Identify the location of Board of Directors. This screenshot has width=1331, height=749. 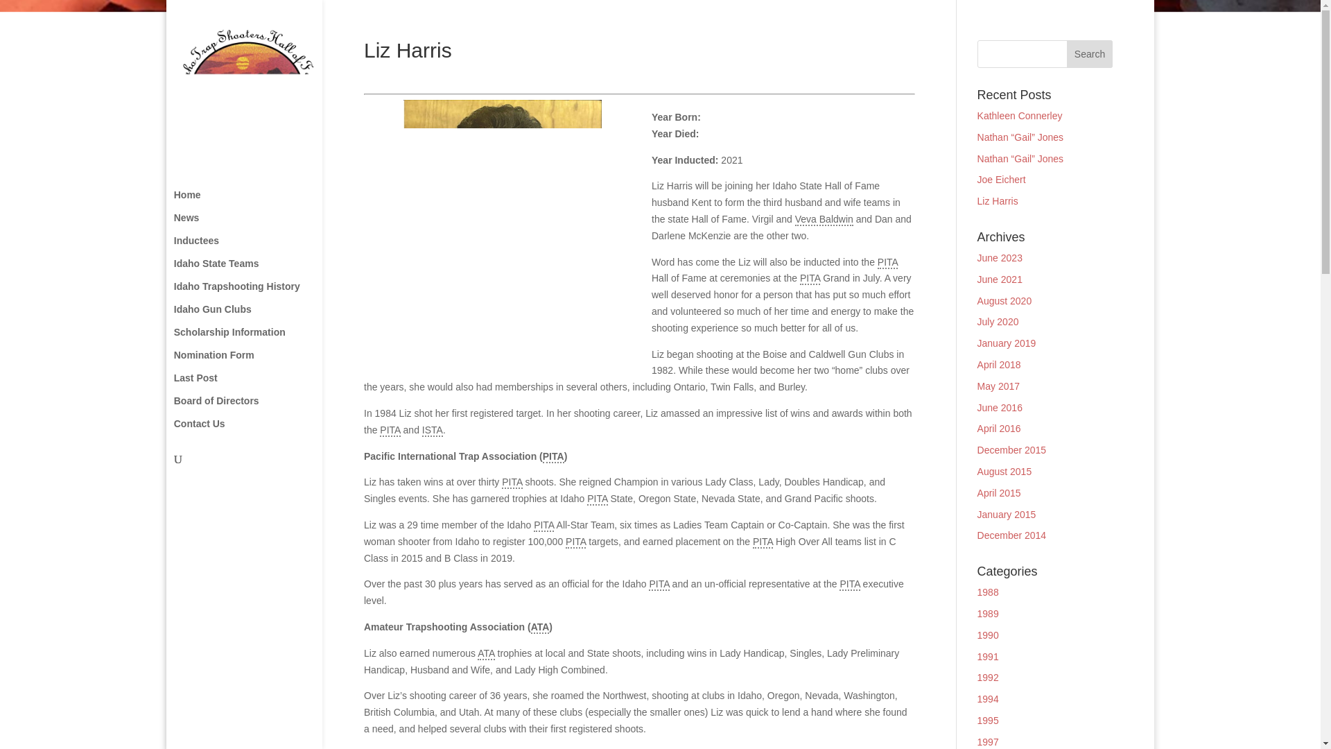
(258, 407).